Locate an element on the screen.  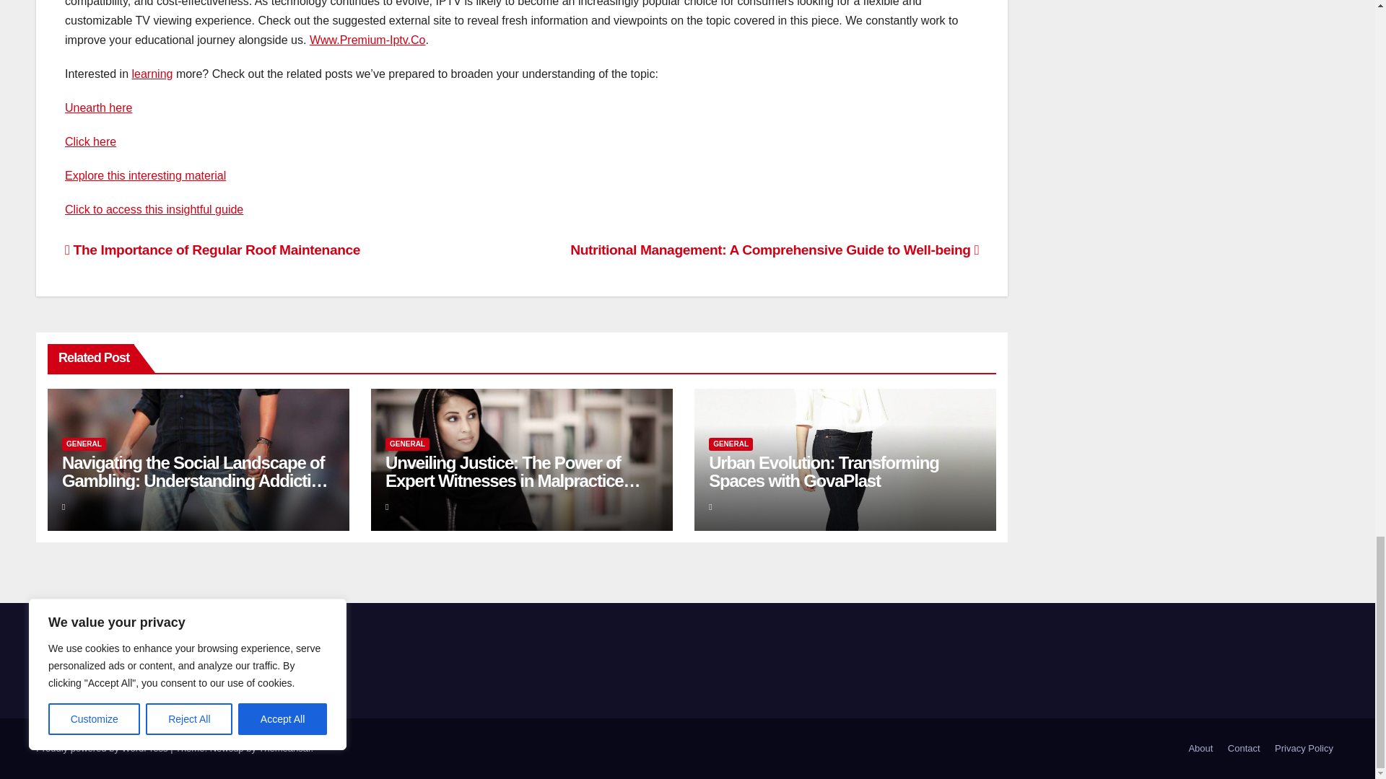
Unearth here is located at coordinates (98, 107).